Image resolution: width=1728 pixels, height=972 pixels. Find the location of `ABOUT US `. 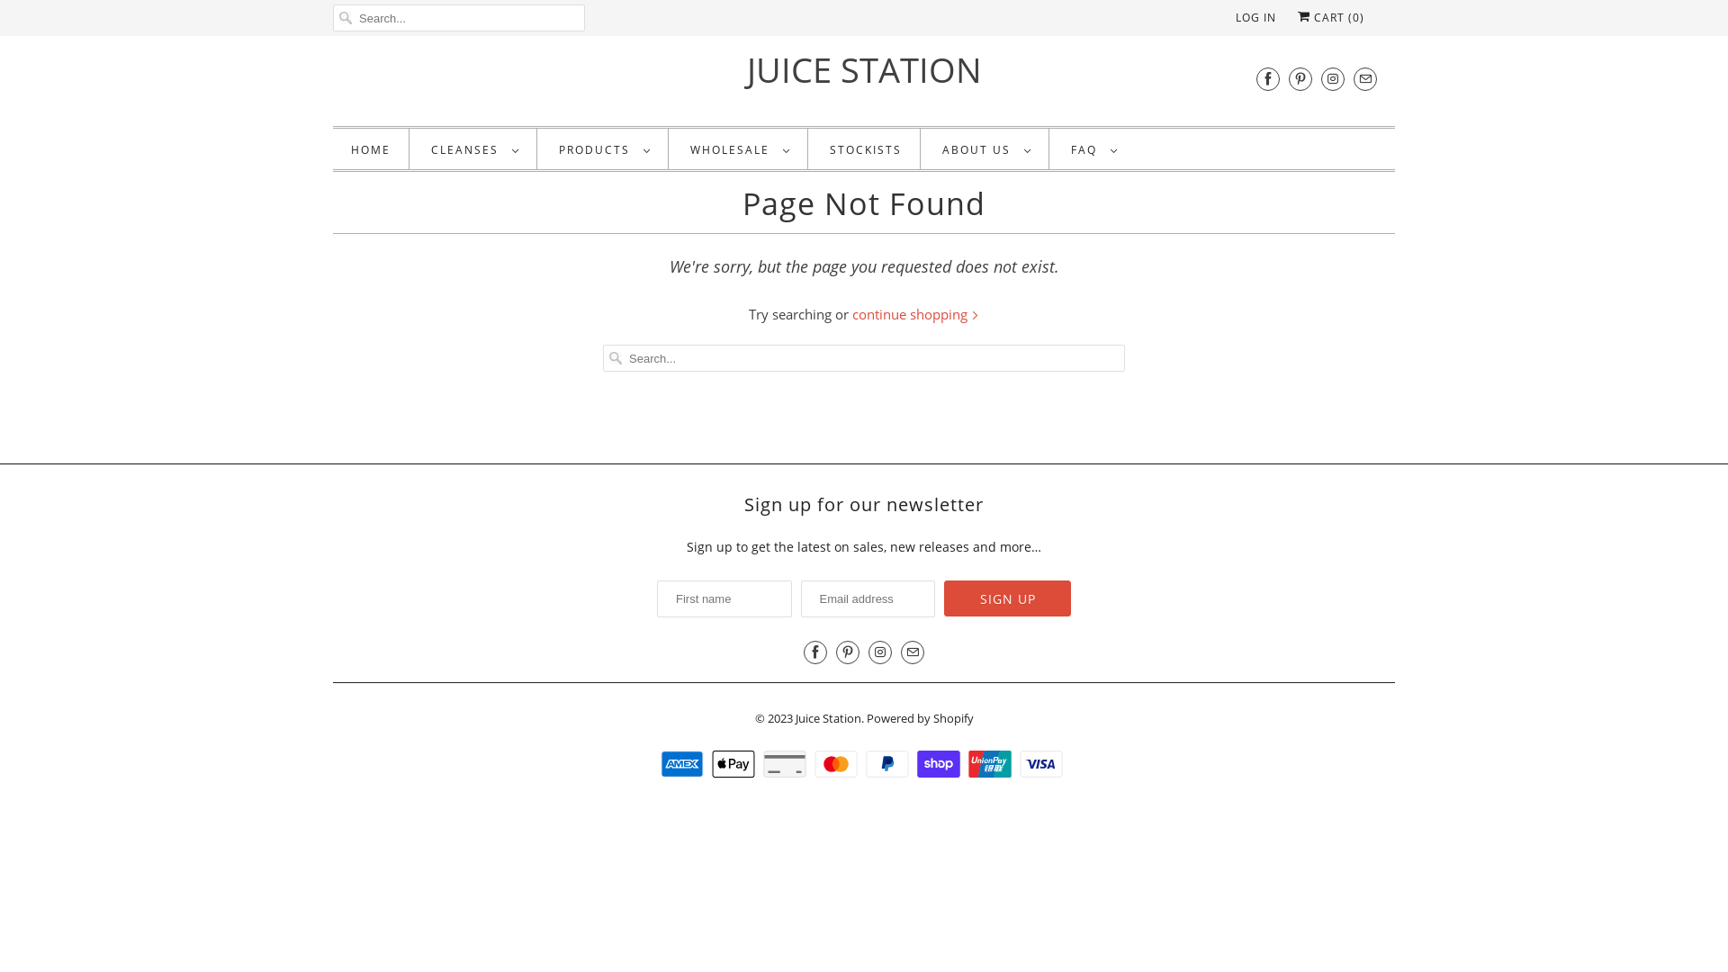

ABOUT US  is located at coordinates (986, 149).